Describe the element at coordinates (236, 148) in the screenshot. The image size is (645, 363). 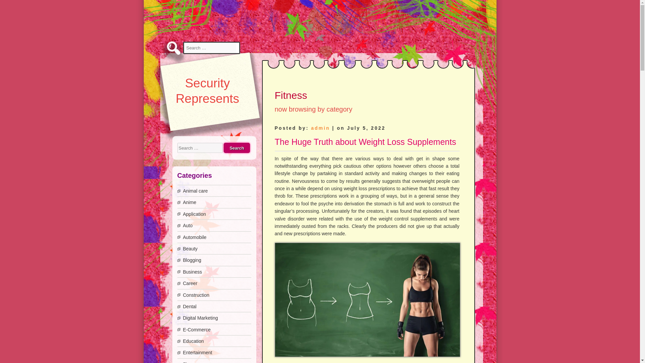
I see `Search` at that location.